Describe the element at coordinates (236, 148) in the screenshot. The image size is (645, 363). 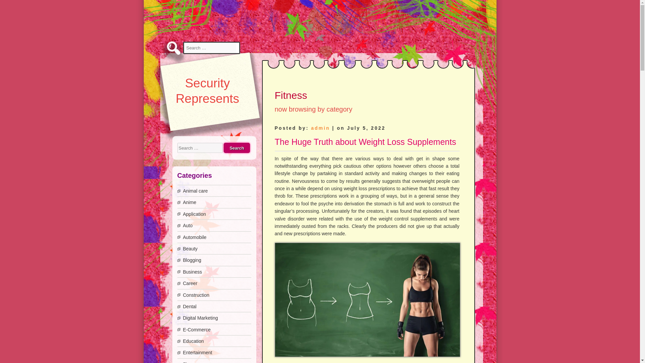
I see `Search` at that location.